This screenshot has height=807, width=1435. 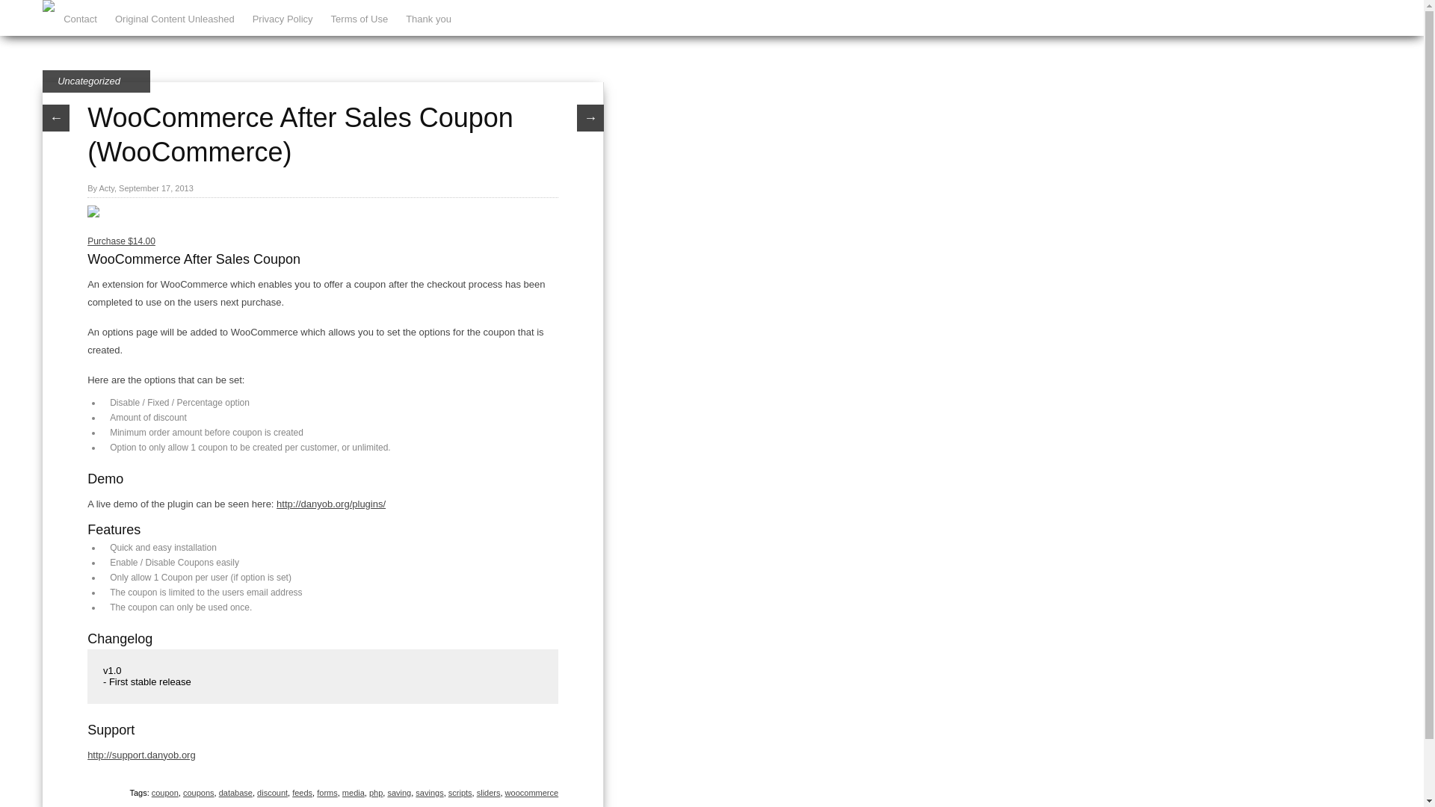 I want to click on savings, so click(x=429, y=793).